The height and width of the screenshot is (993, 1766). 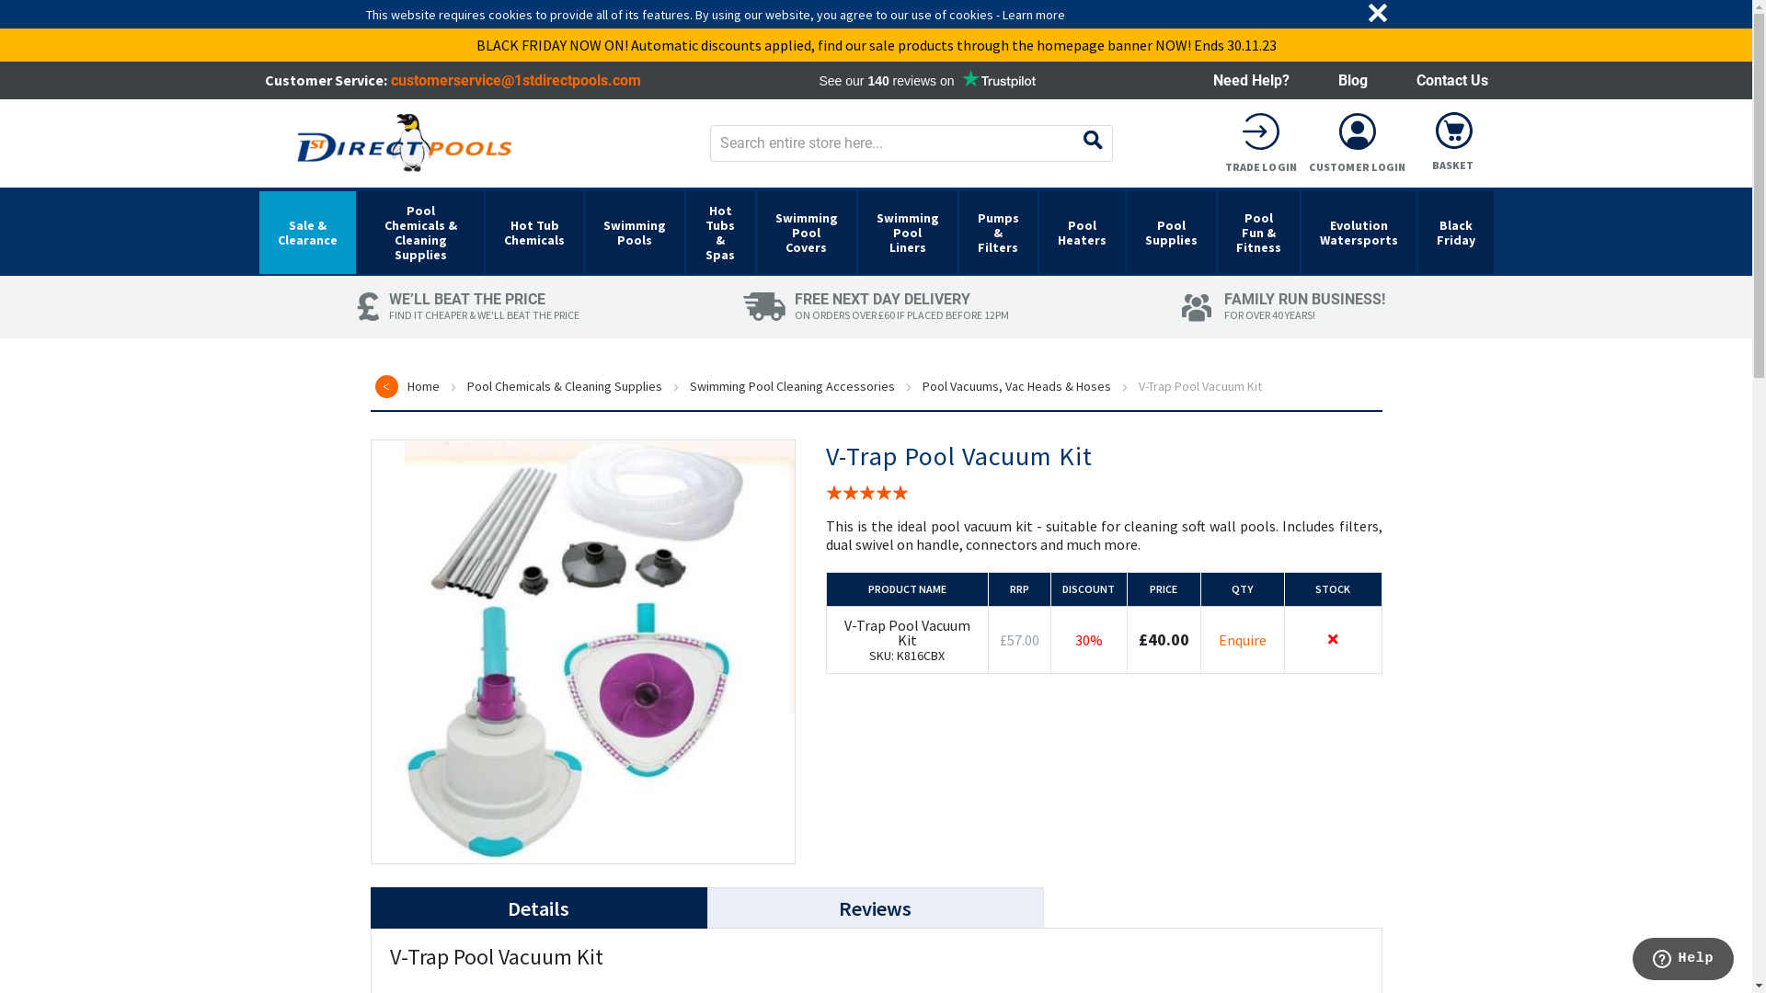 What do you see at coordinates (1251, 80) in the screenshot?
I see `Need Help?` at bounding box center [1251, 80].